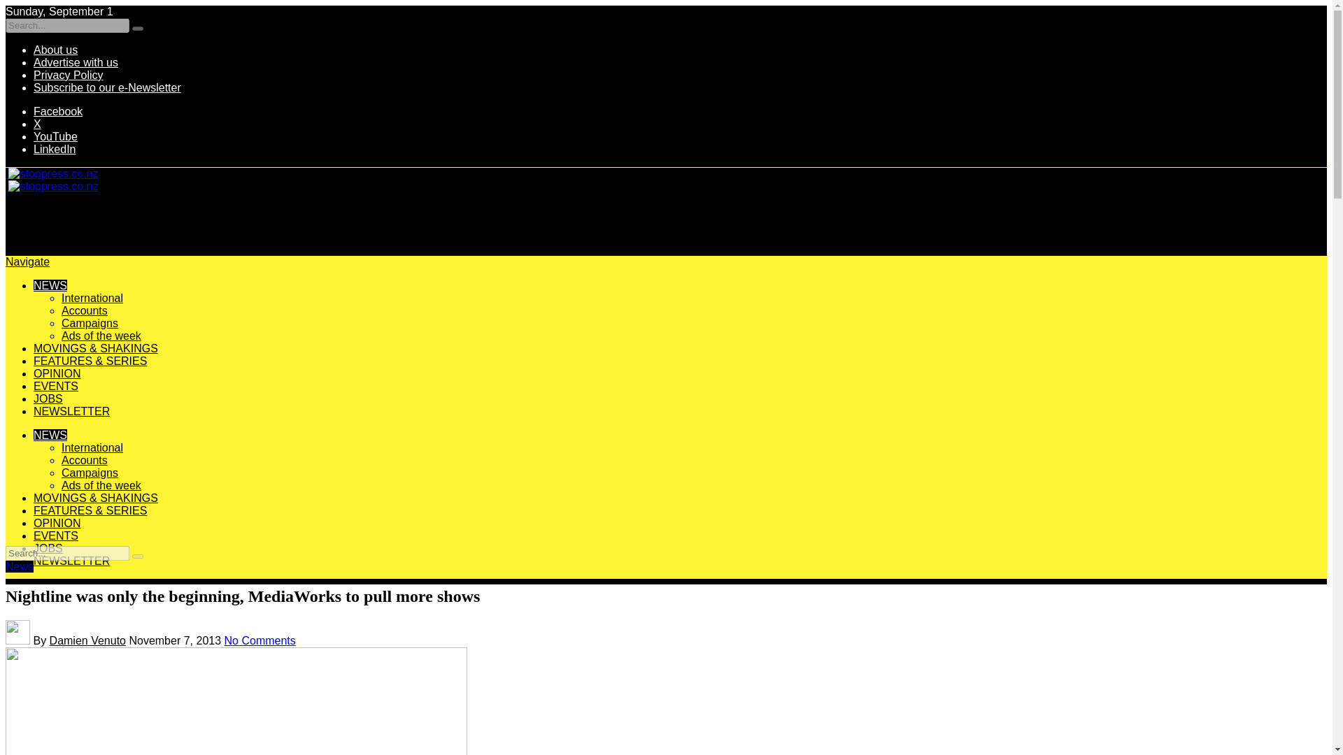 This screenshot has height=755, width=1343. I want to click on NEWS, so click(50, 435).